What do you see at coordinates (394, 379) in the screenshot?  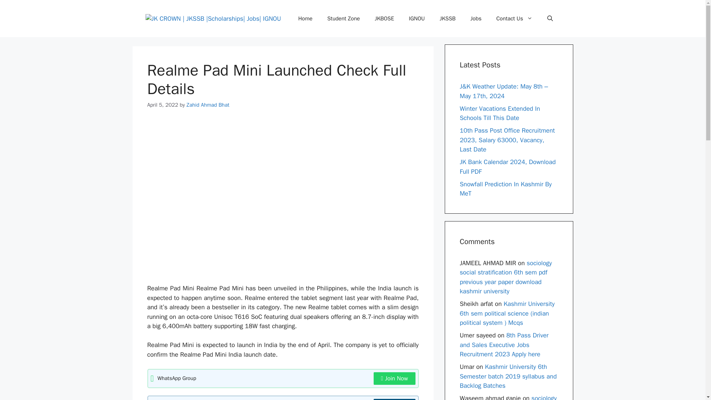 I see `Join Now` at bounding box center [394, 379].